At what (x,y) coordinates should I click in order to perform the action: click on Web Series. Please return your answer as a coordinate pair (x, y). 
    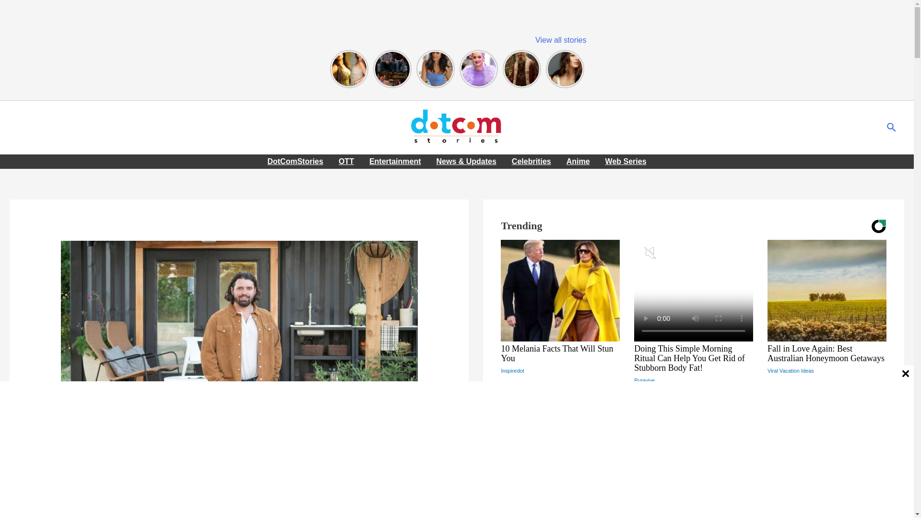
    Looking at the image, I should click on (626, 161).